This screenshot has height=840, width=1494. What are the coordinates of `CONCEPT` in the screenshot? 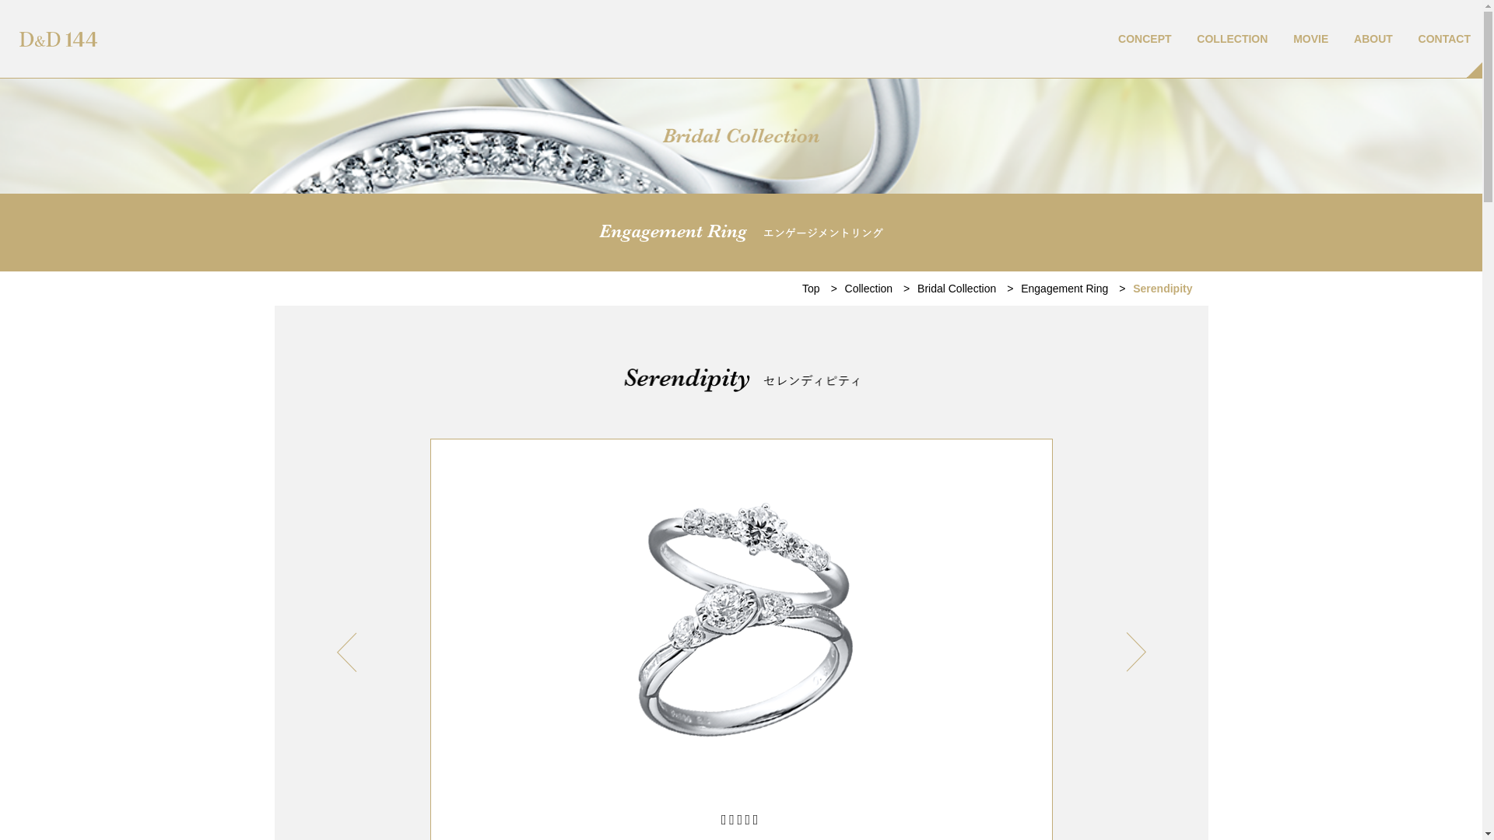 It's located at (1145, 39).